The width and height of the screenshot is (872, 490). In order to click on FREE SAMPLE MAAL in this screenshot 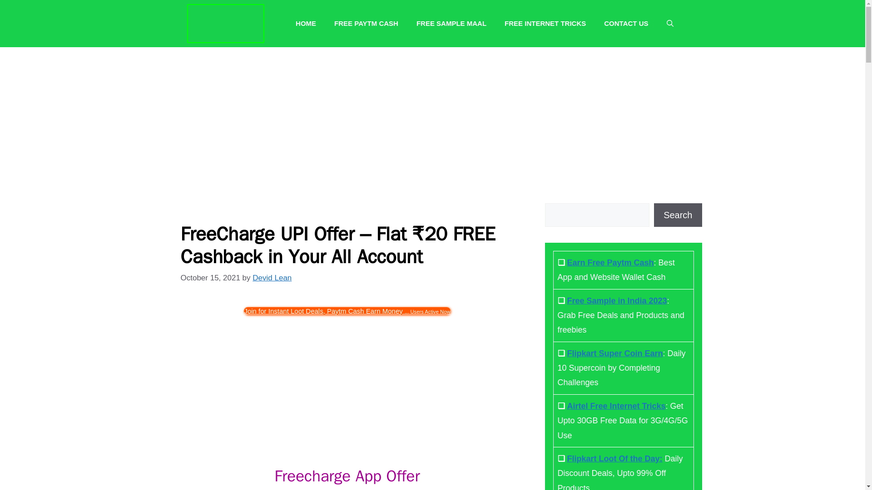, I will do `click(451, 24)`.